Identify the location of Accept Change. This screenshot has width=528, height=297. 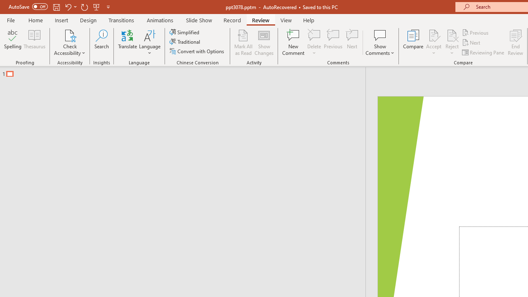
(434, 35).